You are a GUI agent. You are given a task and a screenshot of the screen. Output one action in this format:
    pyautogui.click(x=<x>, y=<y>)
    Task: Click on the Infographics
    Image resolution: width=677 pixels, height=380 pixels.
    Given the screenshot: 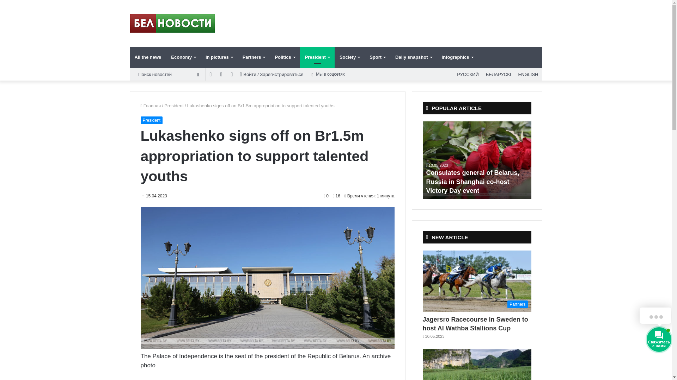 What is the action you would take?
    pyautogui.click(x=457, y=57)
    